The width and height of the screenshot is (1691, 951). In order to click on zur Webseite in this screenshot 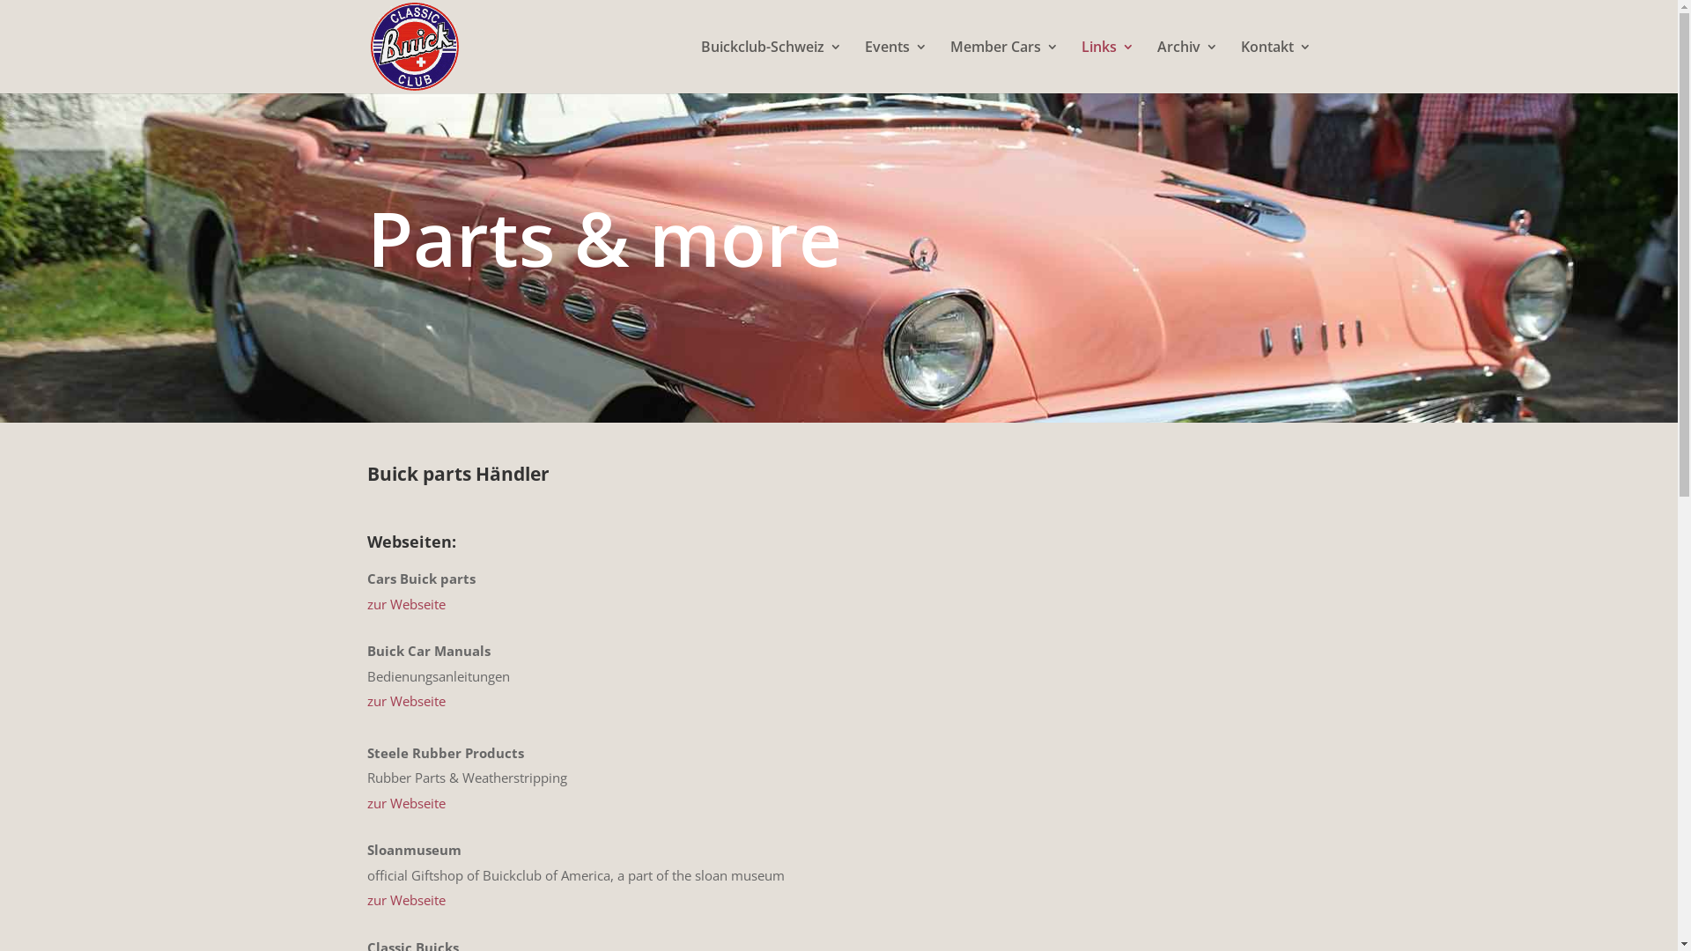, I will do `click(405, 701)`.